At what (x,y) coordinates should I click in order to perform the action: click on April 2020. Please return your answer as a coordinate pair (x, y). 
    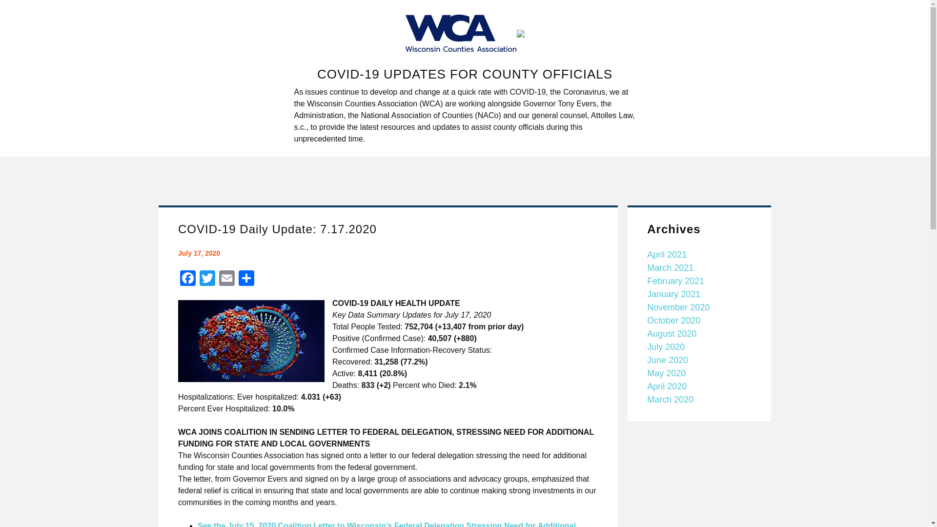
    Looking at the image, I should click on (667, 386).